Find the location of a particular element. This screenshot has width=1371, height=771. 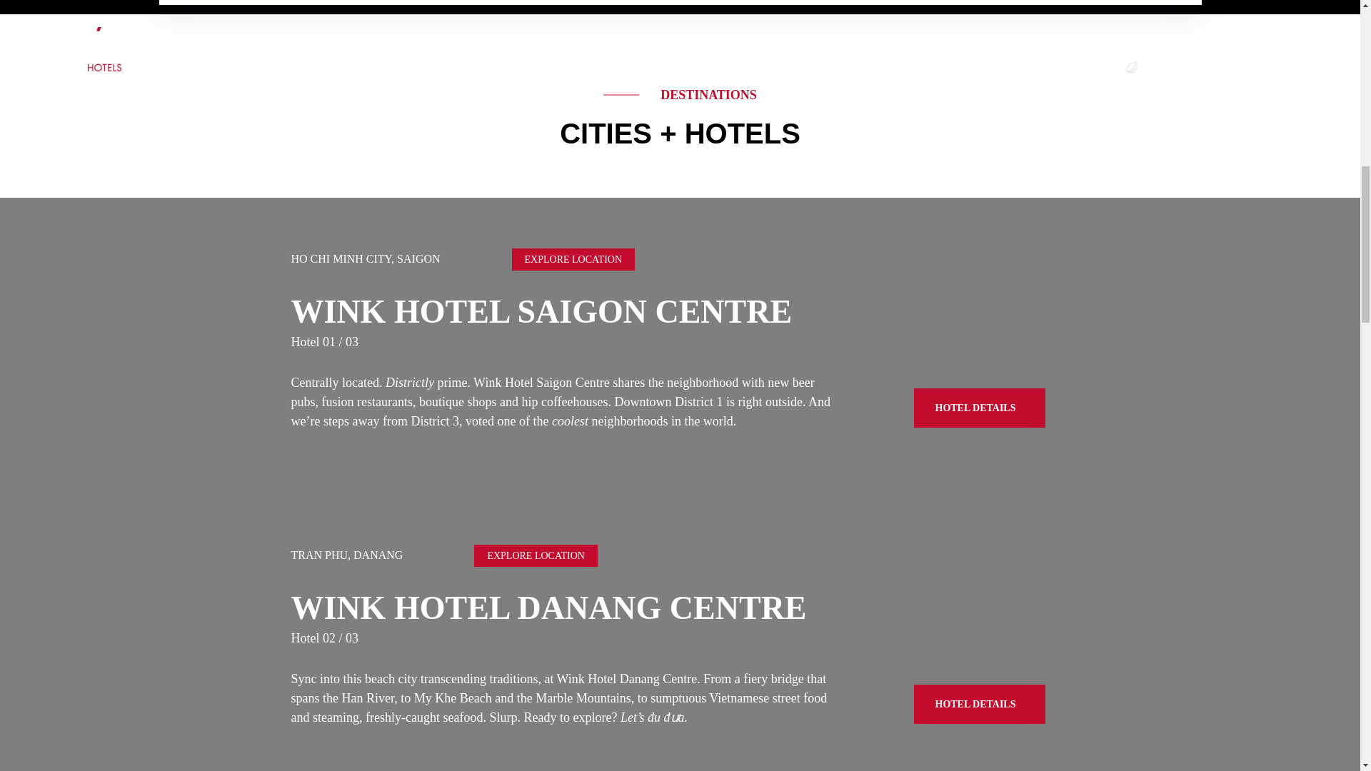

EXPLORE LOCATION is located at coordinates (536, 555).